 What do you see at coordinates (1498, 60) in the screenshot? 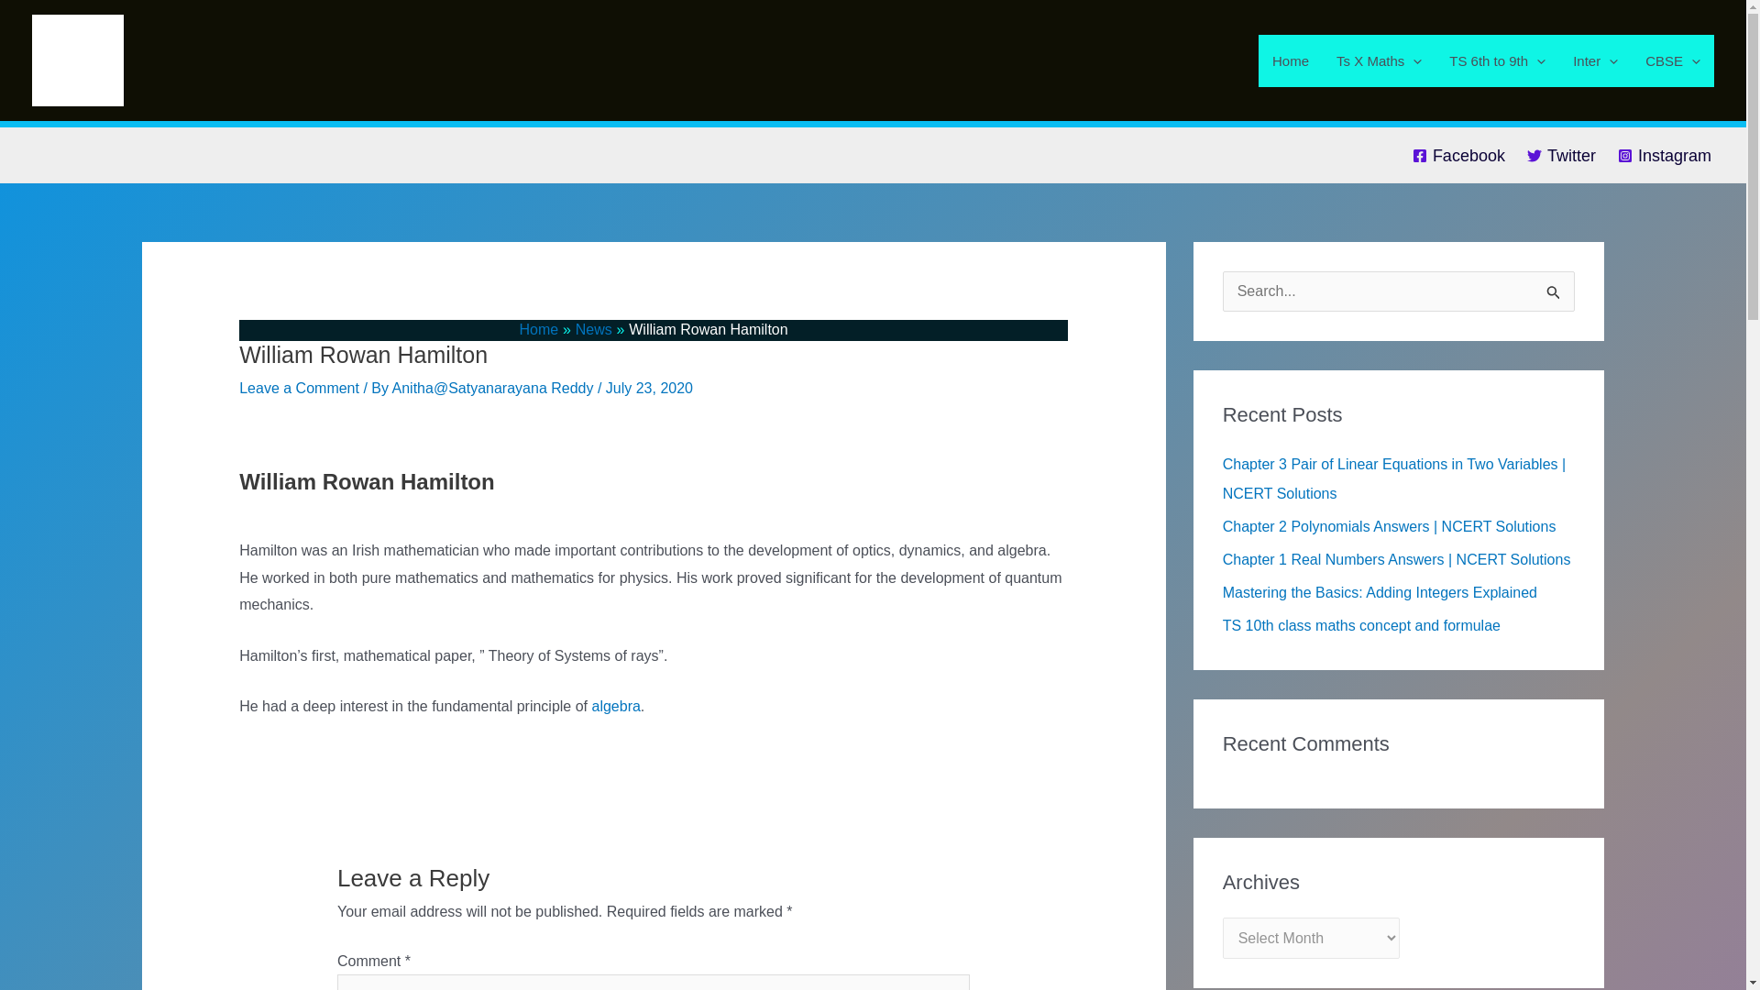
I see `TS 6th to 9th` at bounding box center [1498, 60].